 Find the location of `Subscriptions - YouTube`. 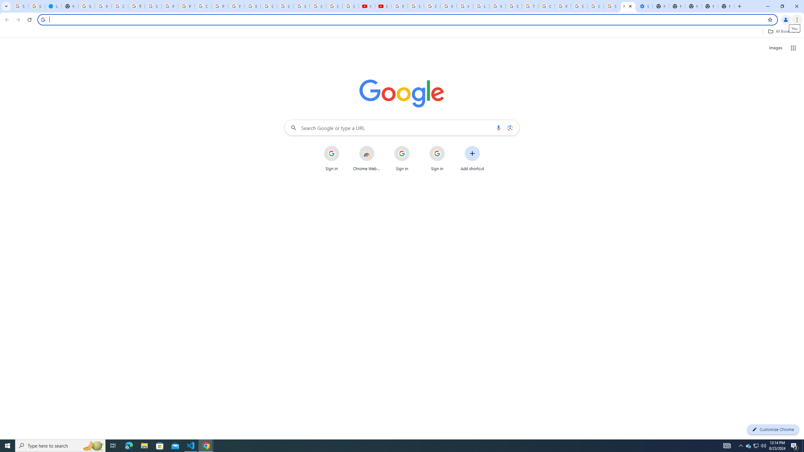

Subscriptions - YouTube is located at coordinates (383, 6).